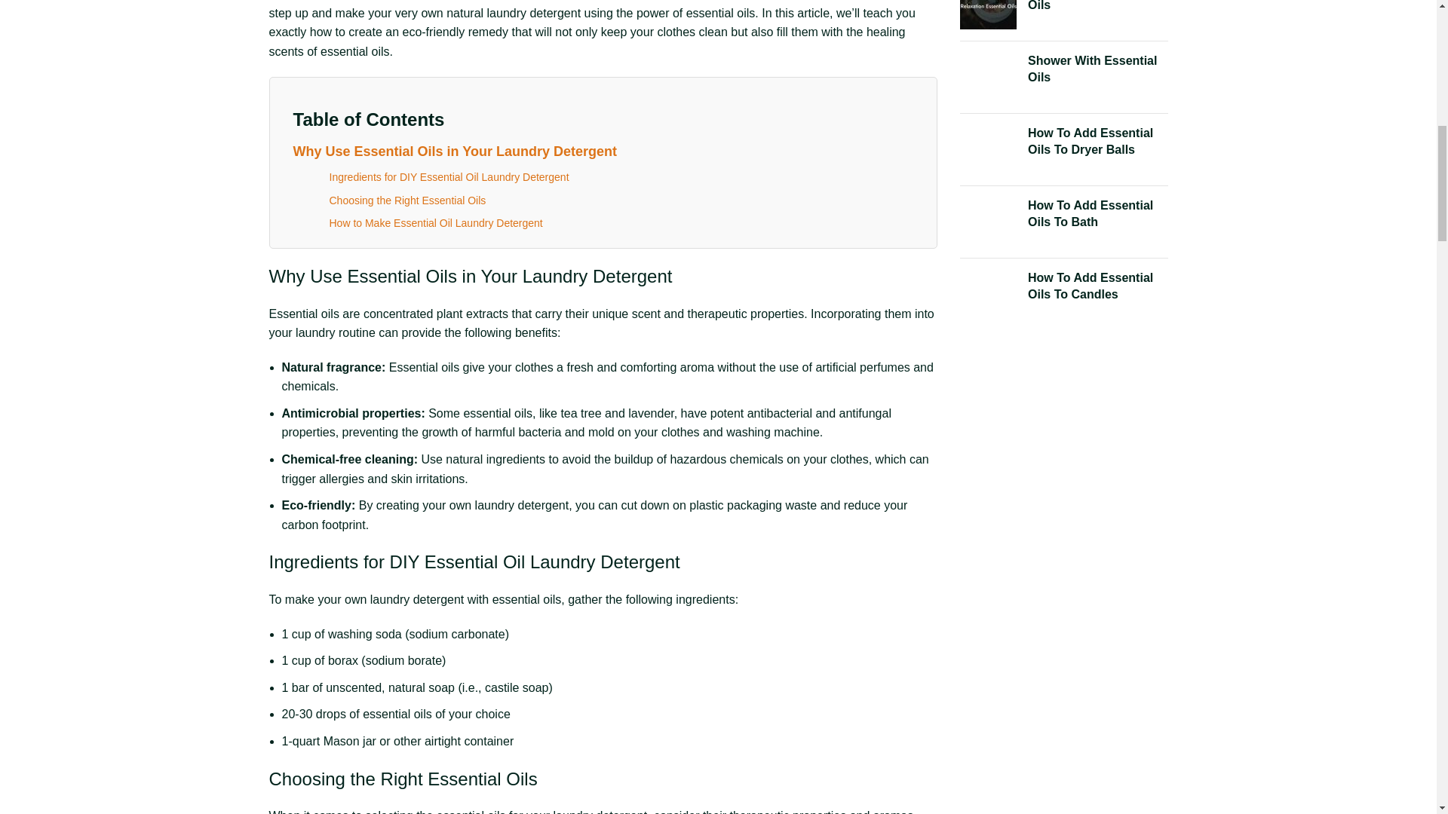 The width and height of the screenshot is (1448, 814). Describe the element at coordinates (448, 176) in the screenshot. I see `Ingredients for DIY Essential Oil Laundry Detergent` at that location.